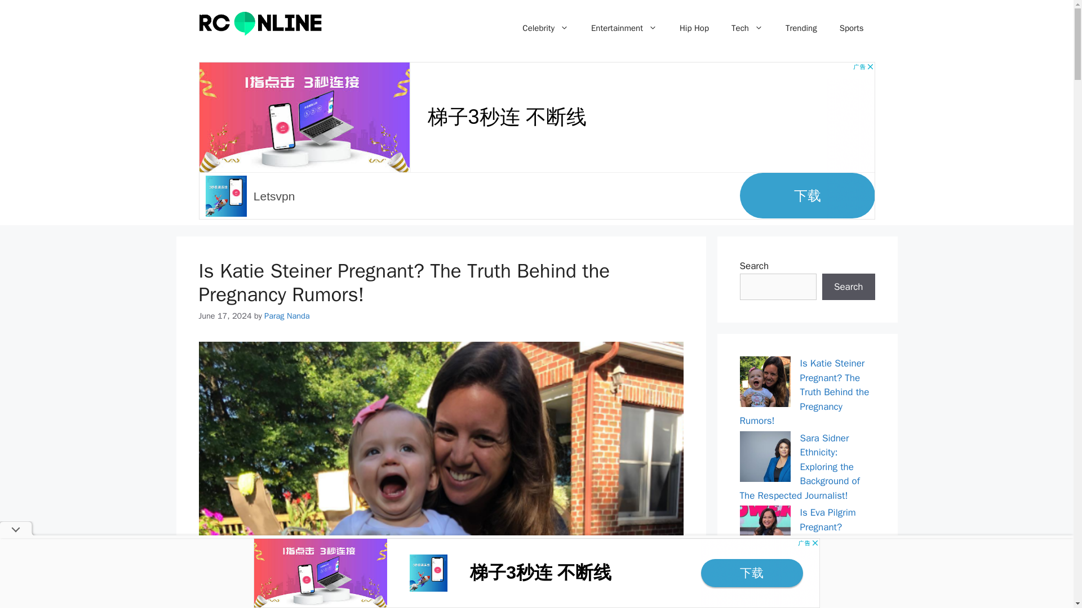 Image resolution: width=1082 pixels, height=608 pixels. Describe the element at coordinates (747, 28) in the screenshot. I see `Tech` at that location.